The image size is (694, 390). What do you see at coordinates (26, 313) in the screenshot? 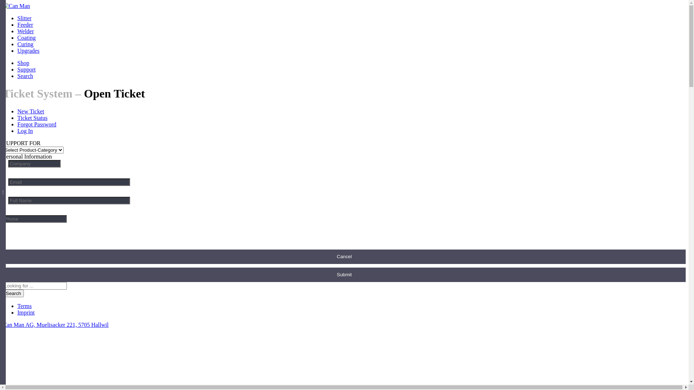
I see `Imprint` at bounding box center [26, 313].